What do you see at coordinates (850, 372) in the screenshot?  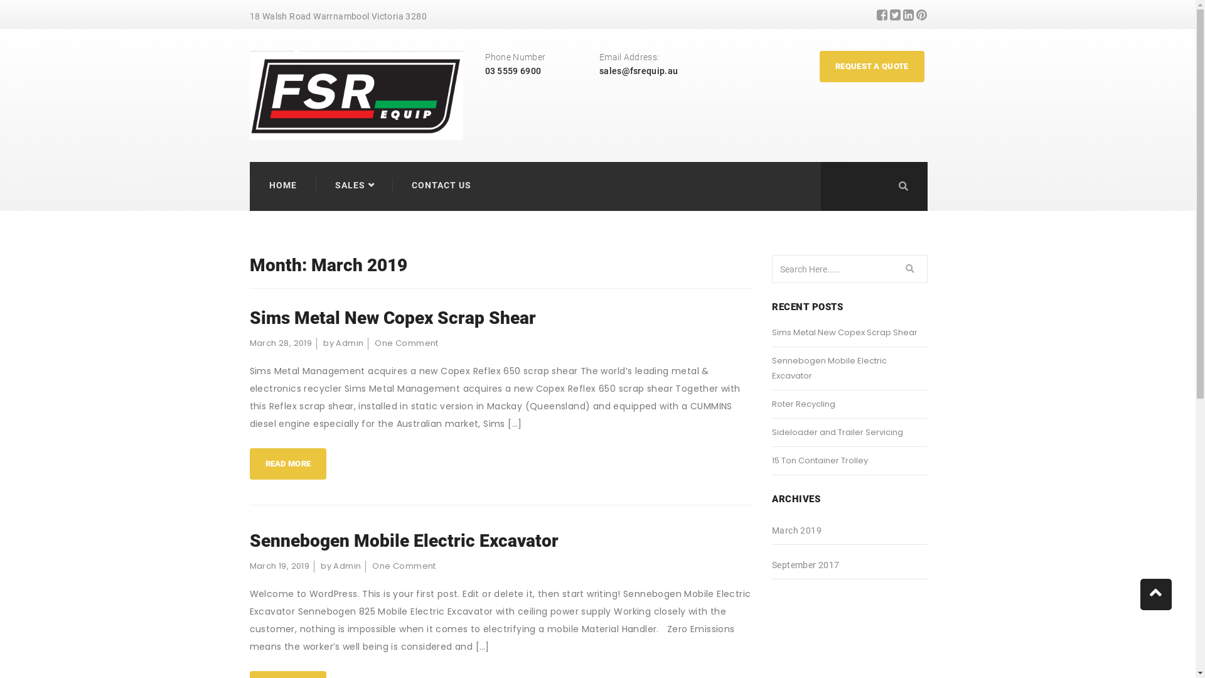 I see `Sennebogen Mobile Electric Excavator` at bounding box center [850, 372].